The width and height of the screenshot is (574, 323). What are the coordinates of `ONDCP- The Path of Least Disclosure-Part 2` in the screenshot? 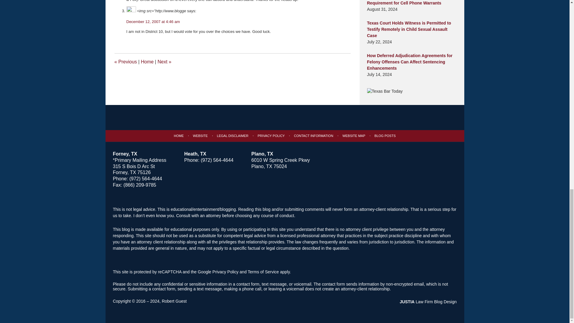 It's located at (164, 62).